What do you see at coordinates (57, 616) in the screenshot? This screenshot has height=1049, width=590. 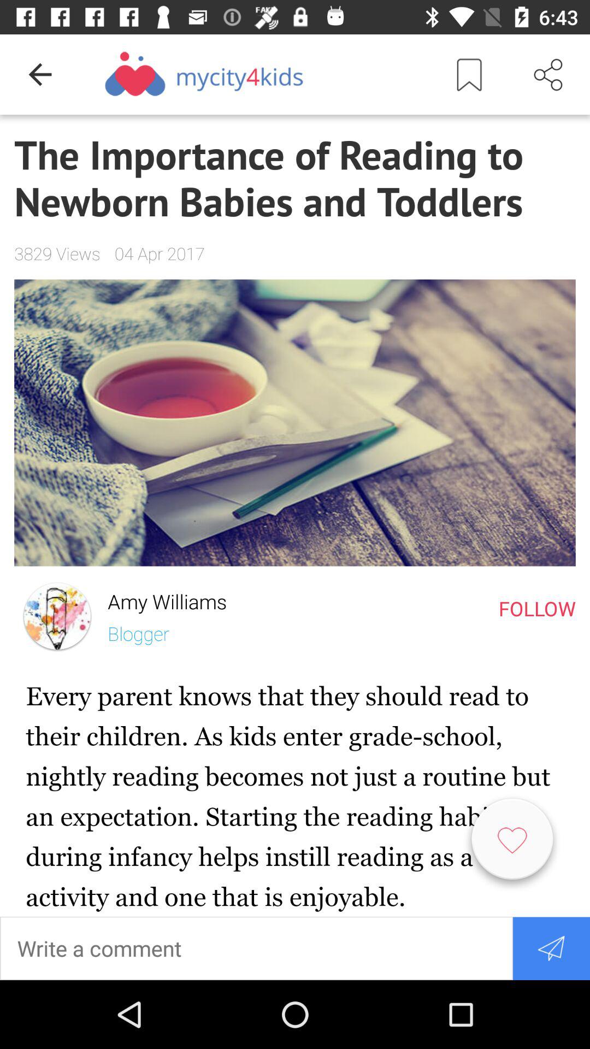 I see `open the item to the left of amy williams item` at bounding box center [57, 616].